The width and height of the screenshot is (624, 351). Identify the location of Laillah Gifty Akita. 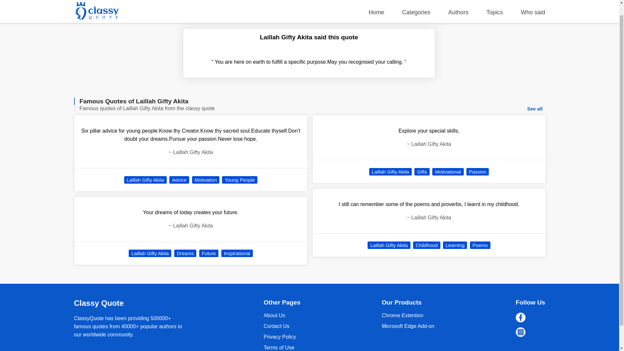
(145, 180).